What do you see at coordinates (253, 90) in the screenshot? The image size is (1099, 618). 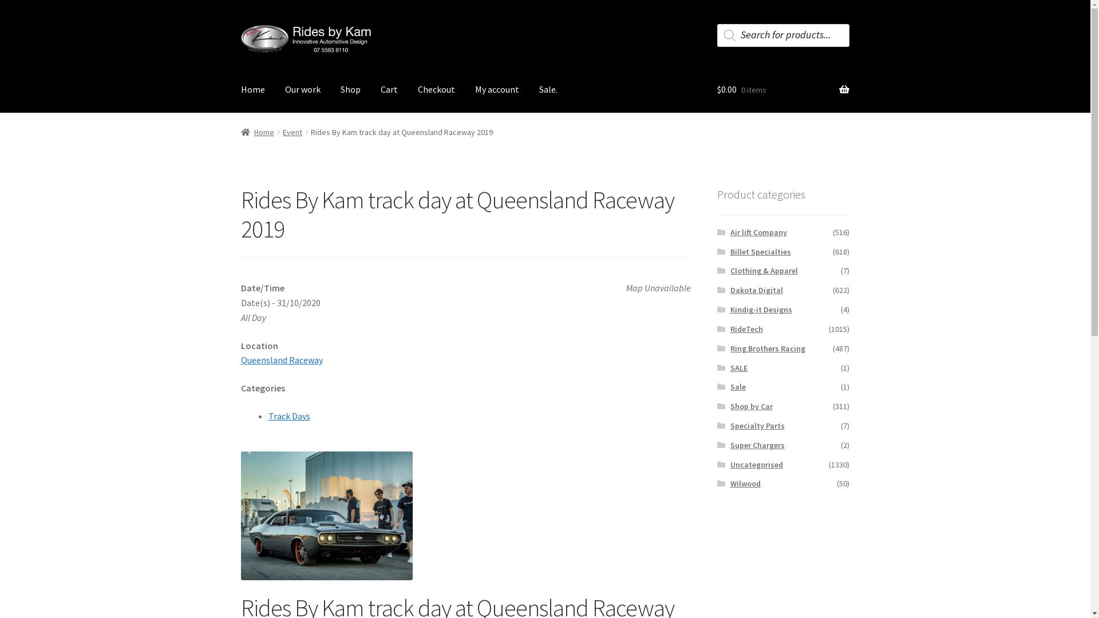 I see `Home` at bounding box center [253, 90].